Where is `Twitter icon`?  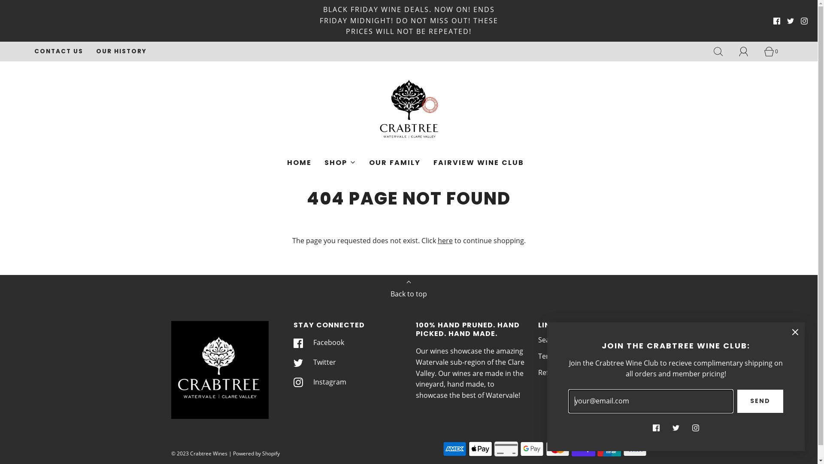 Twitter icon is located at coordinates (676, 428).